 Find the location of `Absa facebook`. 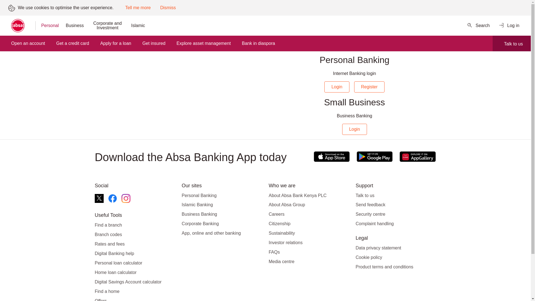

Absa facebook is located at coordinates (113, 198).